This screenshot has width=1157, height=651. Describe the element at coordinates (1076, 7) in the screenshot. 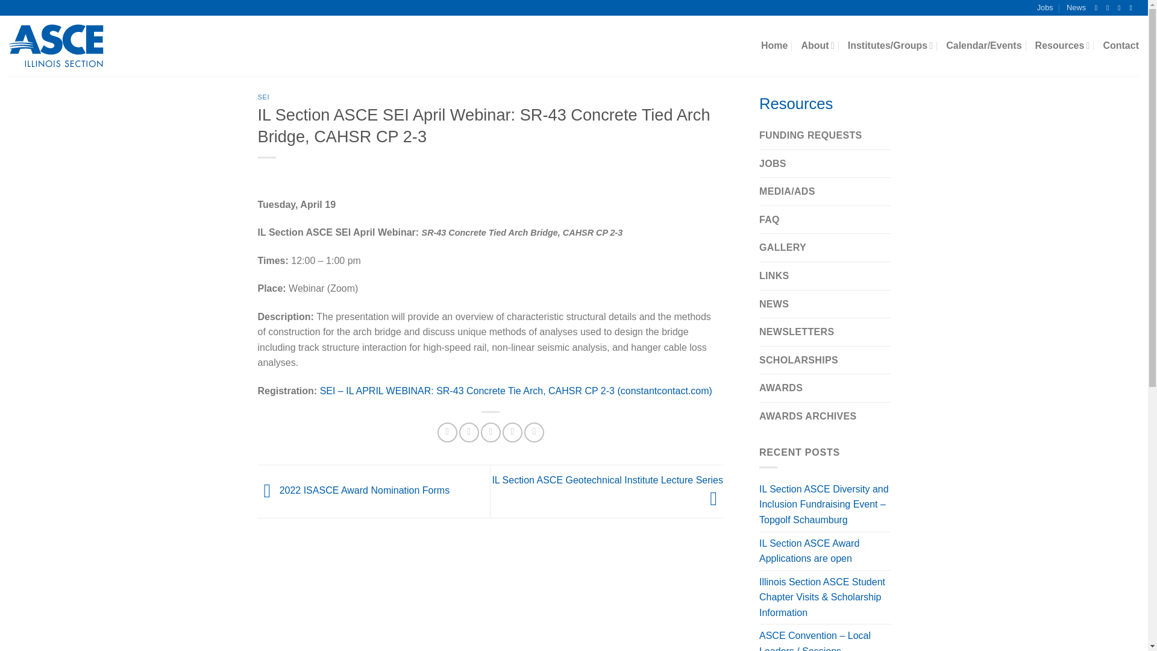

I see `News` at that location.